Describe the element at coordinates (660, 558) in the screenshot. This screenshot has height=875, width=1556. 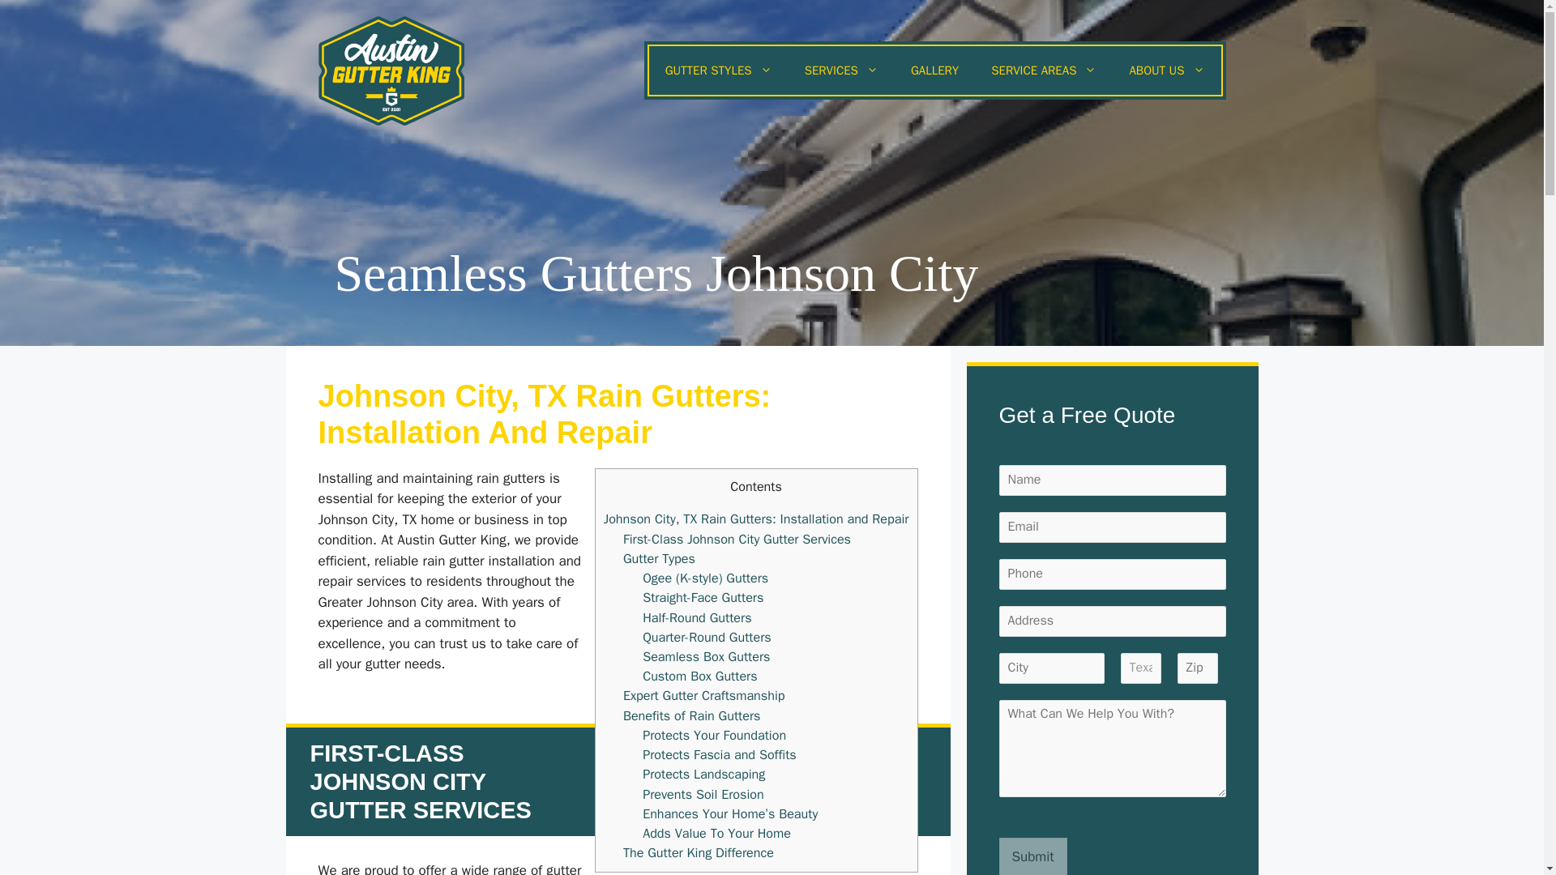
I see `Gutter Types` at that location.